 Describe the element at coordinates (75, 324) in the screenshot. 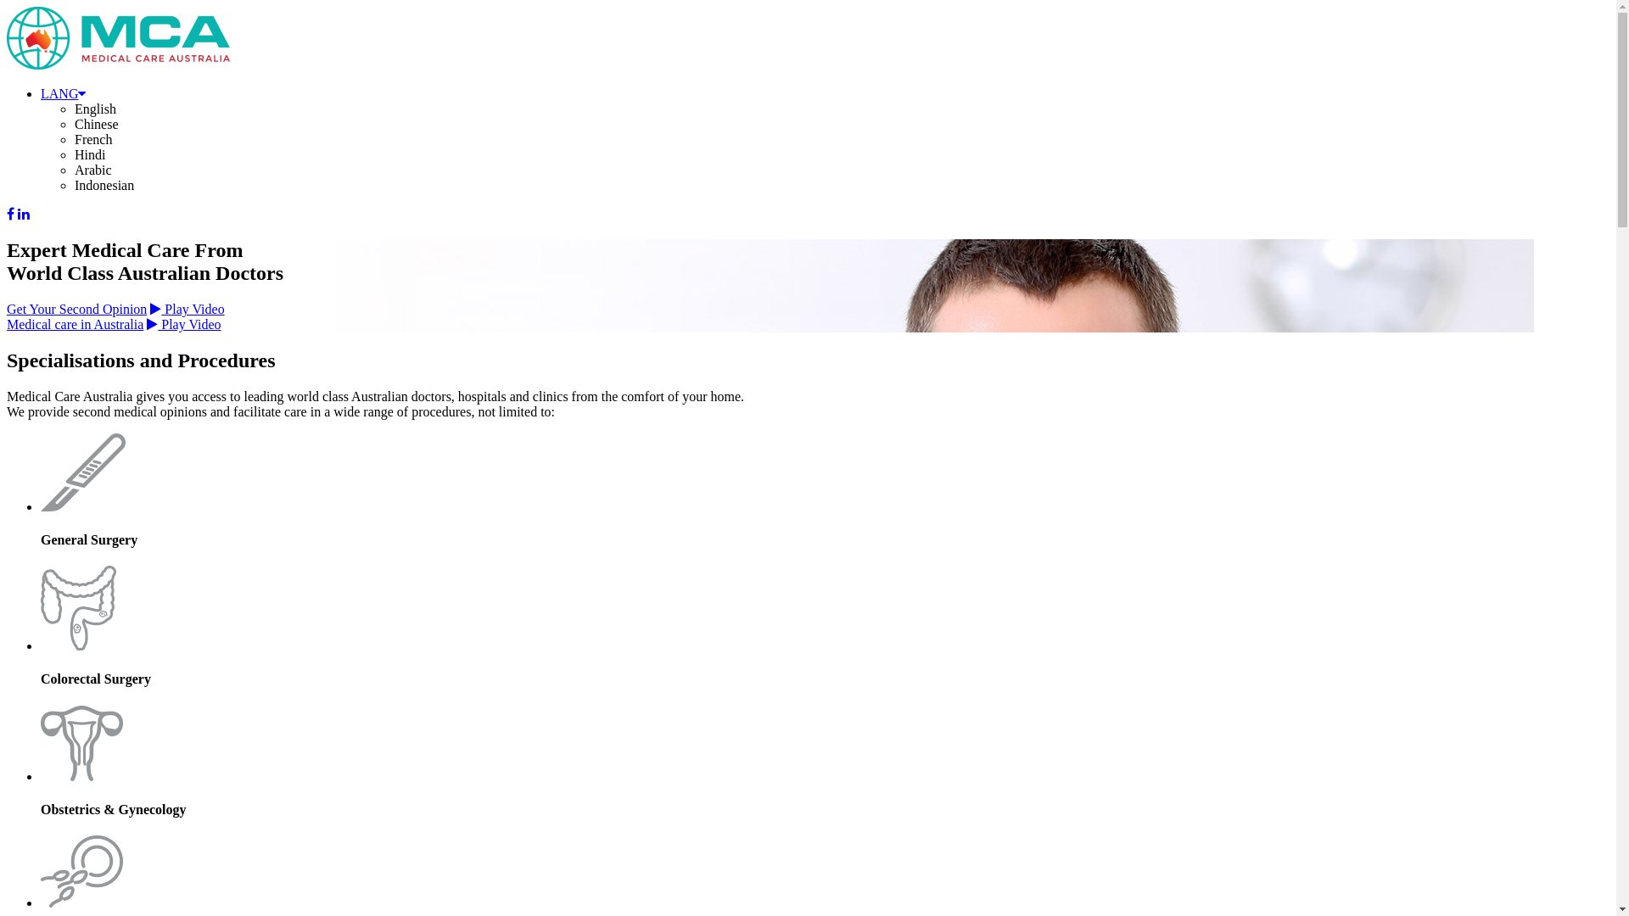

I see `Medical care in Australia` at that location.